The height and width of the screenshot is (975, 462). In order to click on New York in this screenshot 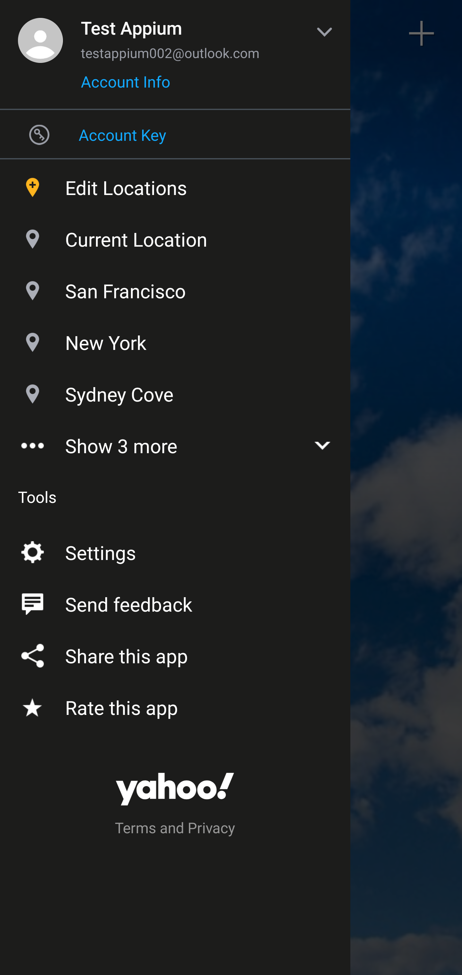, I will do `click(175, 340)`.